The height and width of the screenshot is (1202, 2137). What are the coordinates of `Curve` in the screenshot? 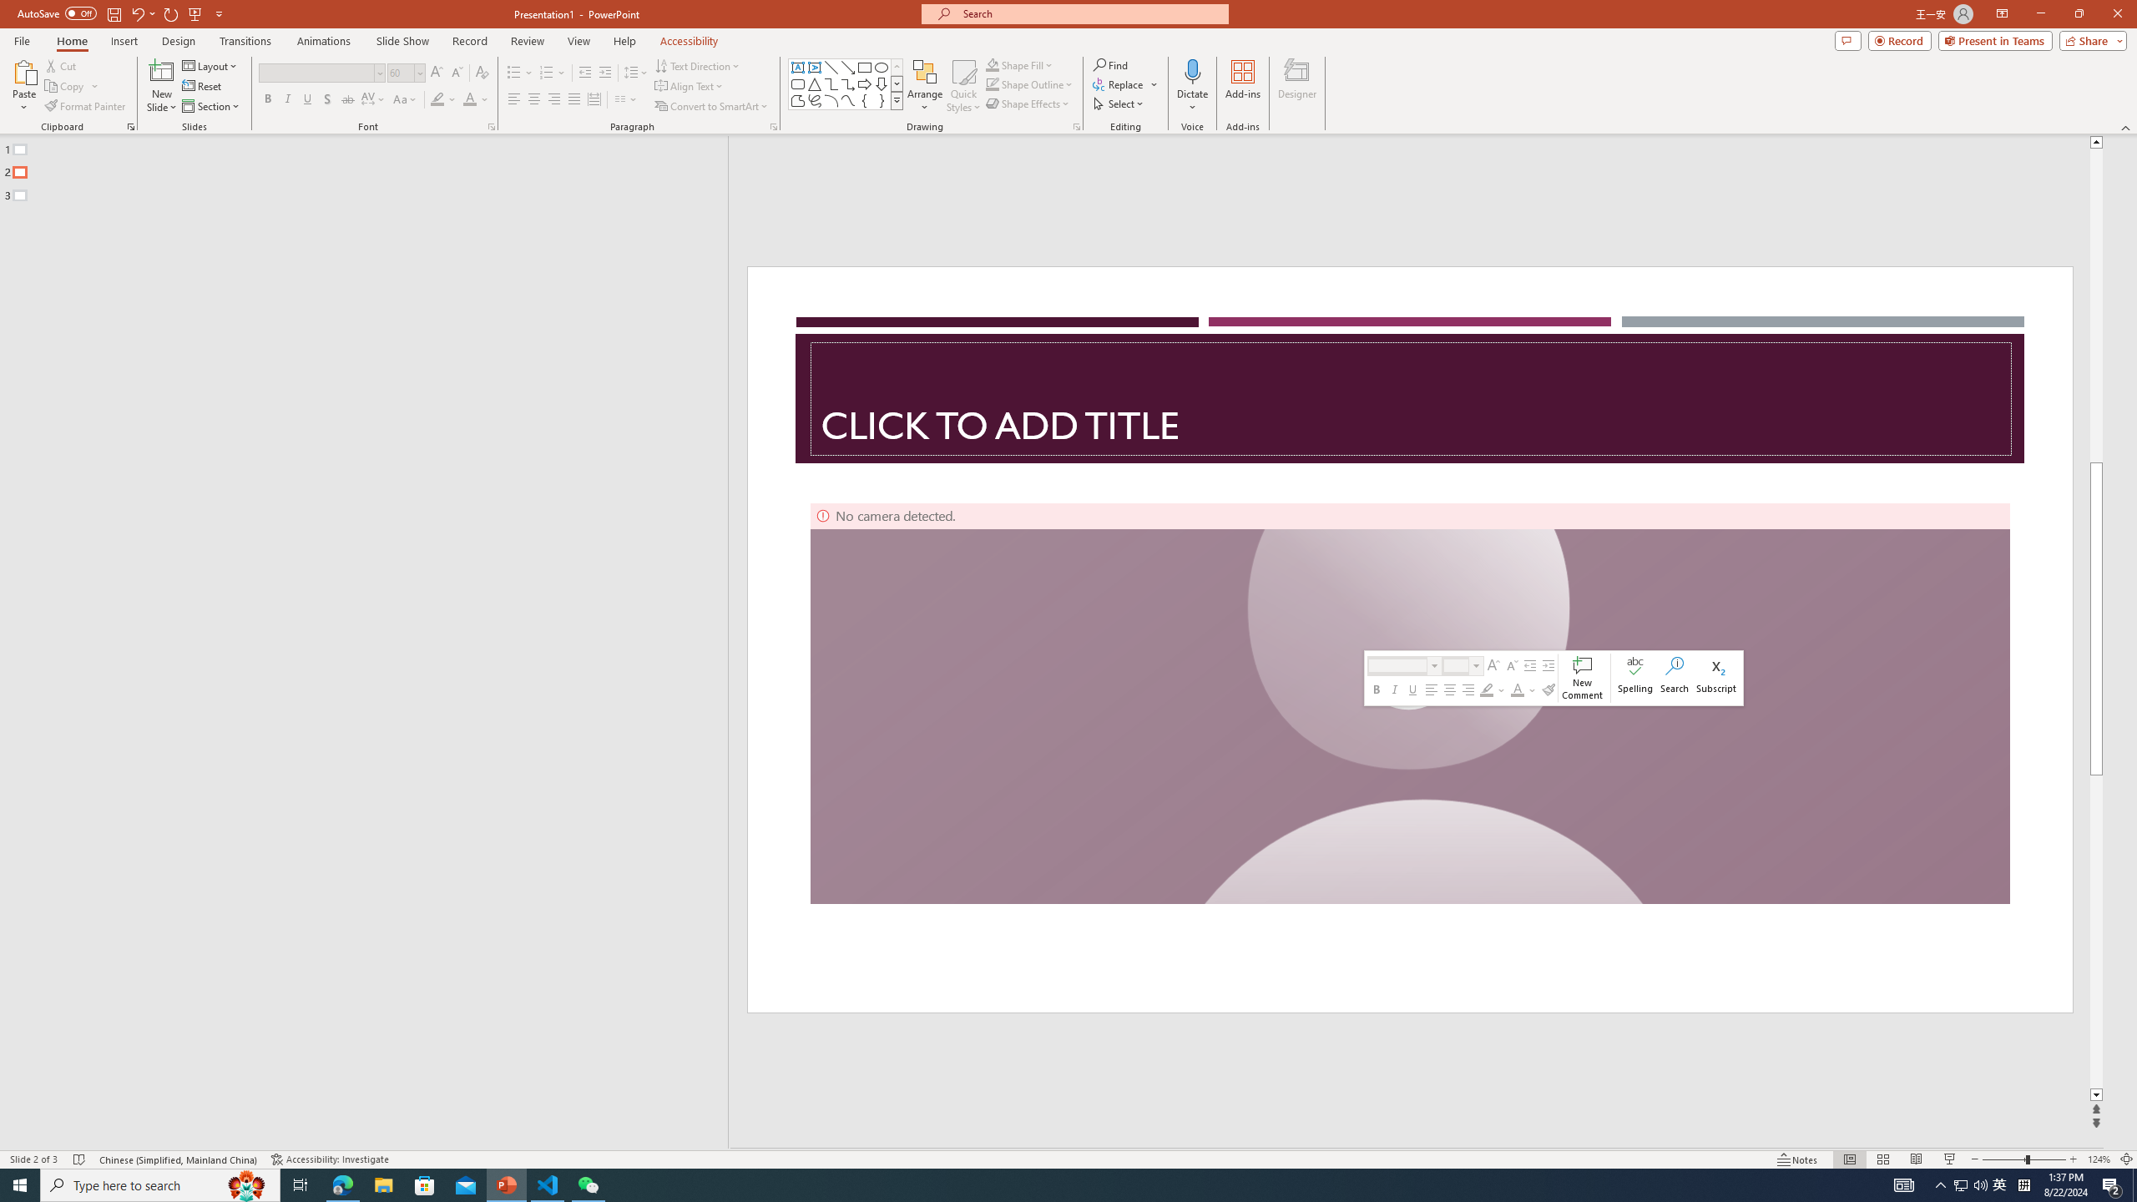 It's located at (848, 100).